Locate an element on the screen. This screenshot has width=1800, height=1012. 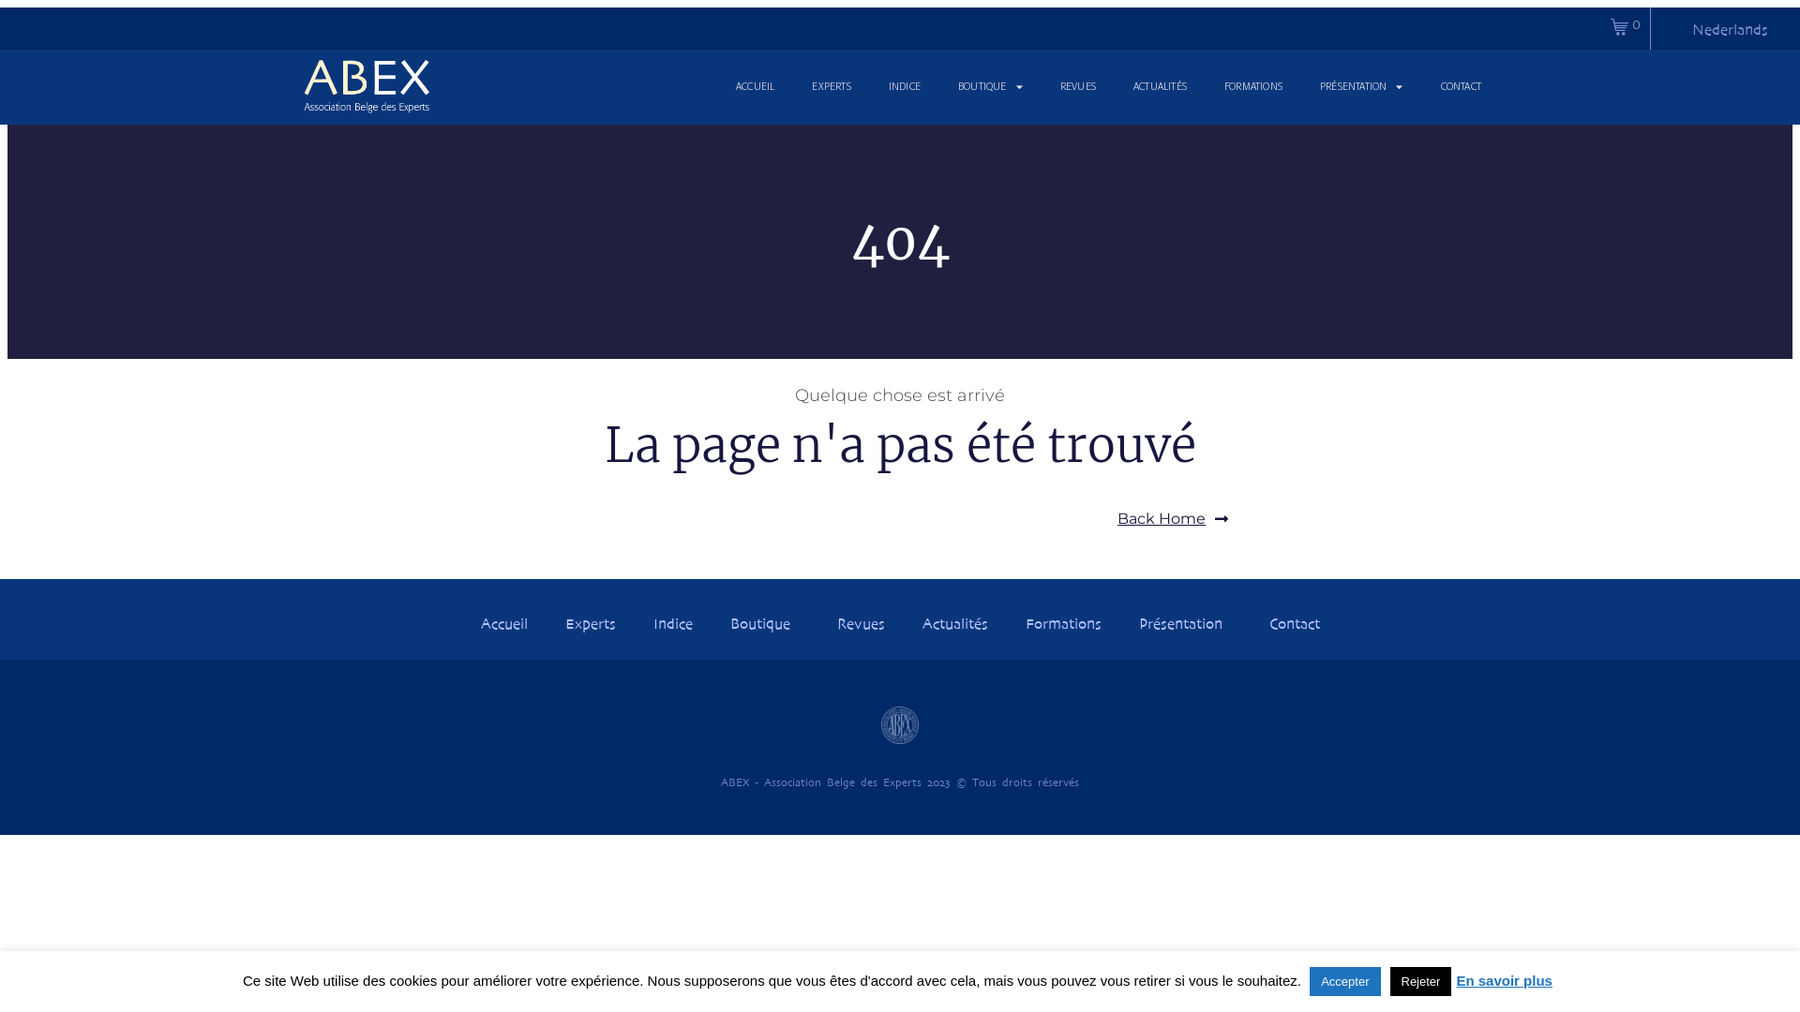
Back Home is located at coordinates (1173, 519).